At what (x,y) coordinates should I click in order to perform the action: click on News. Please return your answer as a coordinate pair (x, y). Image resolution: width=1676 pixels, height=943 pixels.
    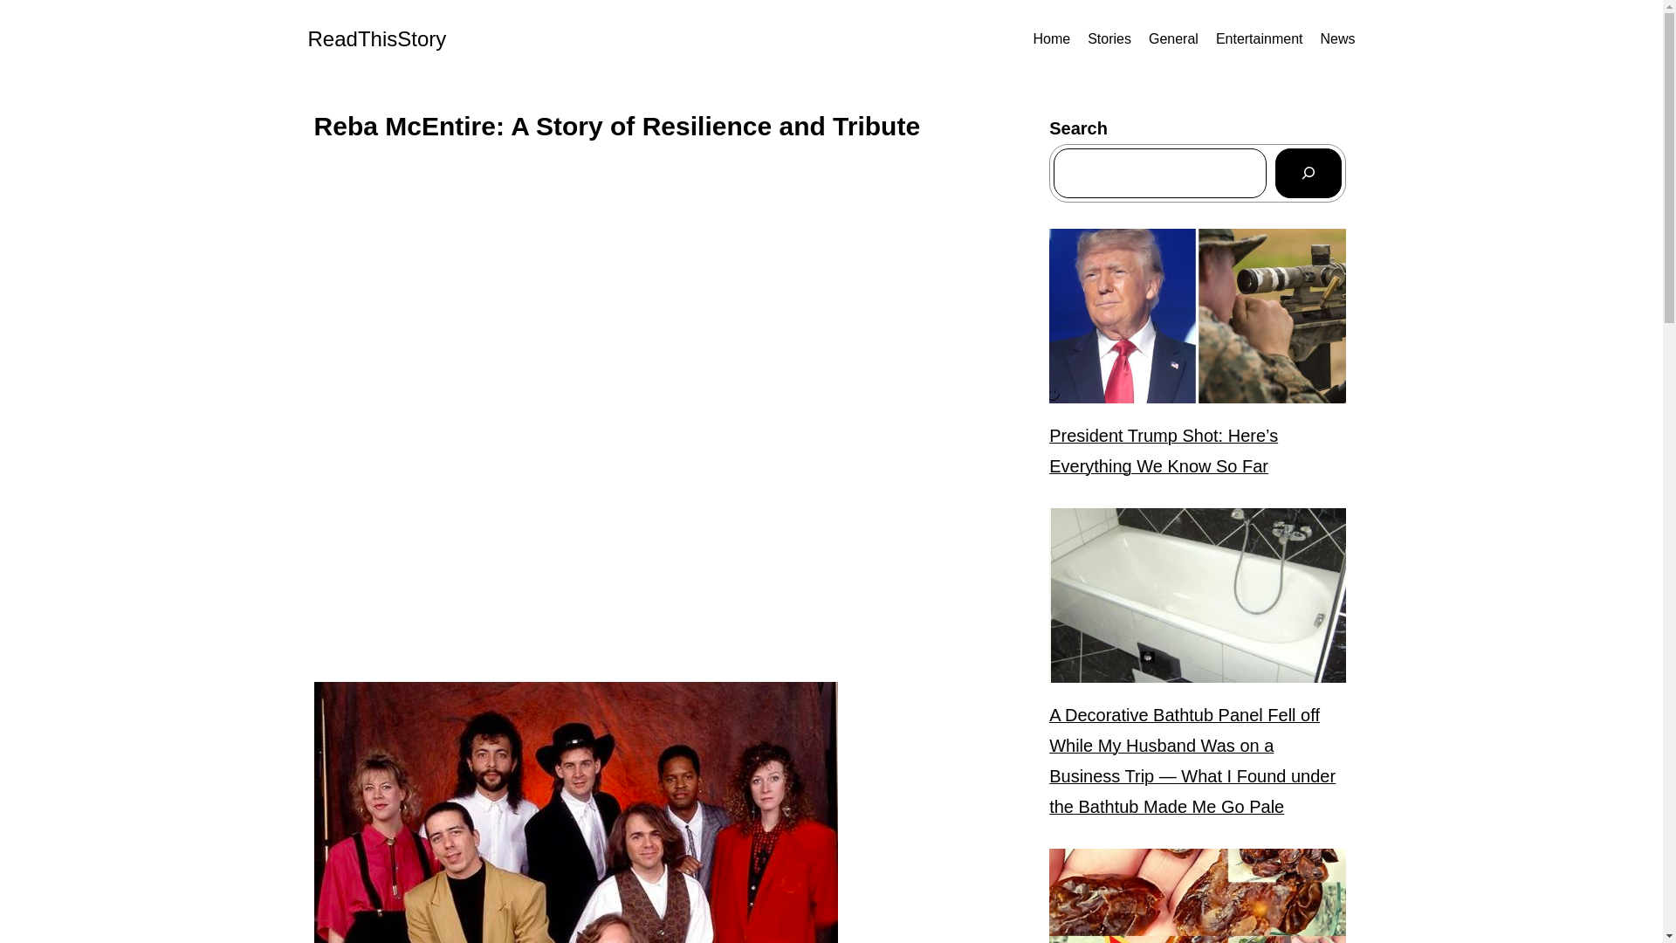
    Looking at the image, I should click on (1337, 39).